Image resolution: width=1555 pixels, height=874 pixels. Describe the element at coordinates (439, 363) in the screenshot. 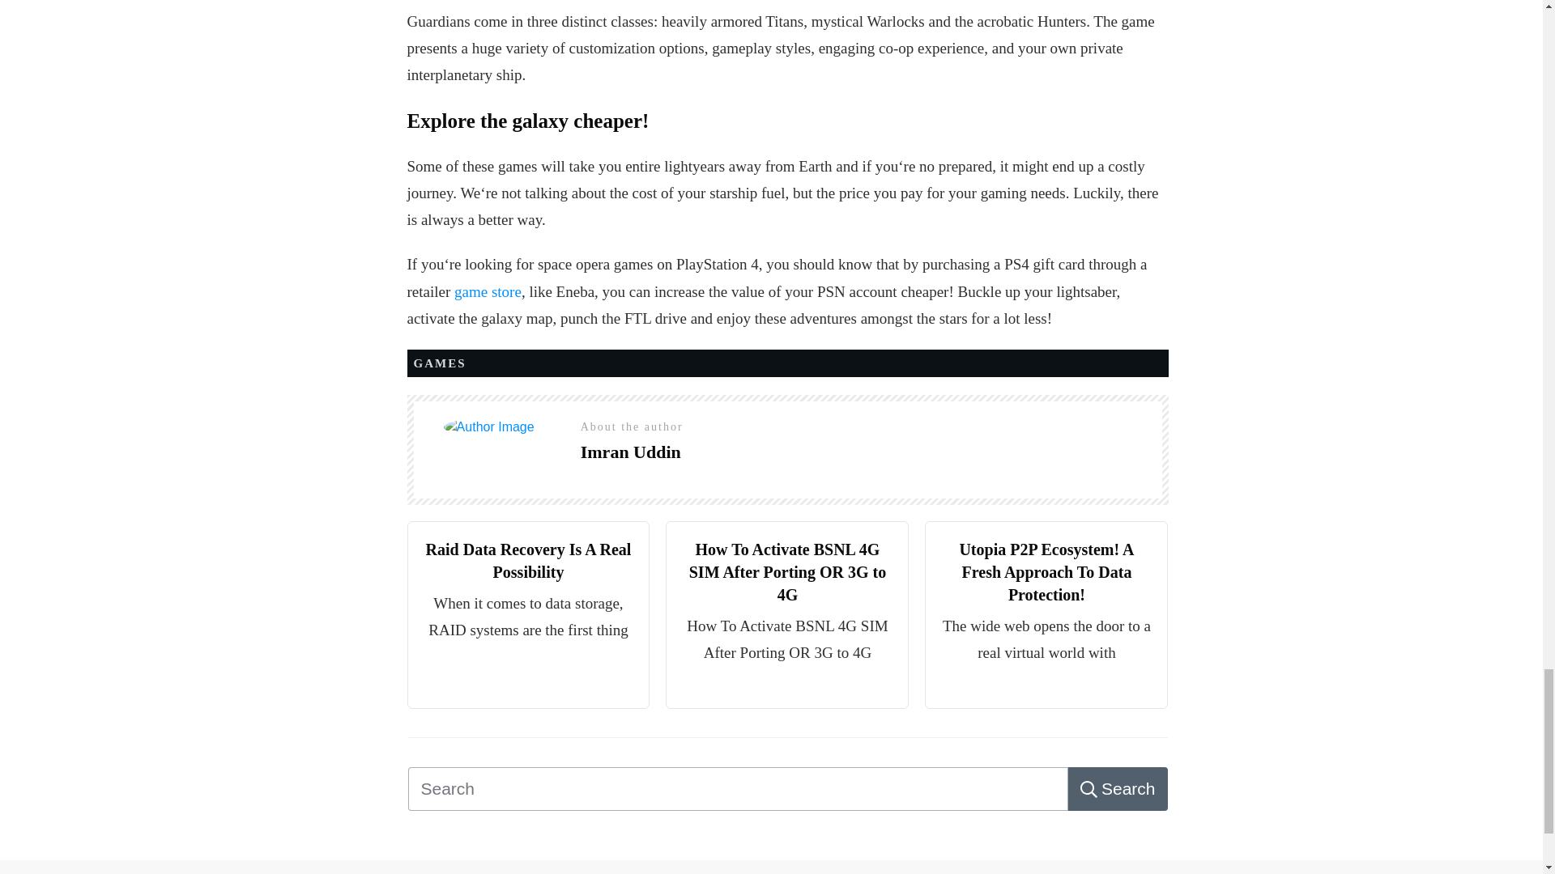

I see `GAMES` at that location.